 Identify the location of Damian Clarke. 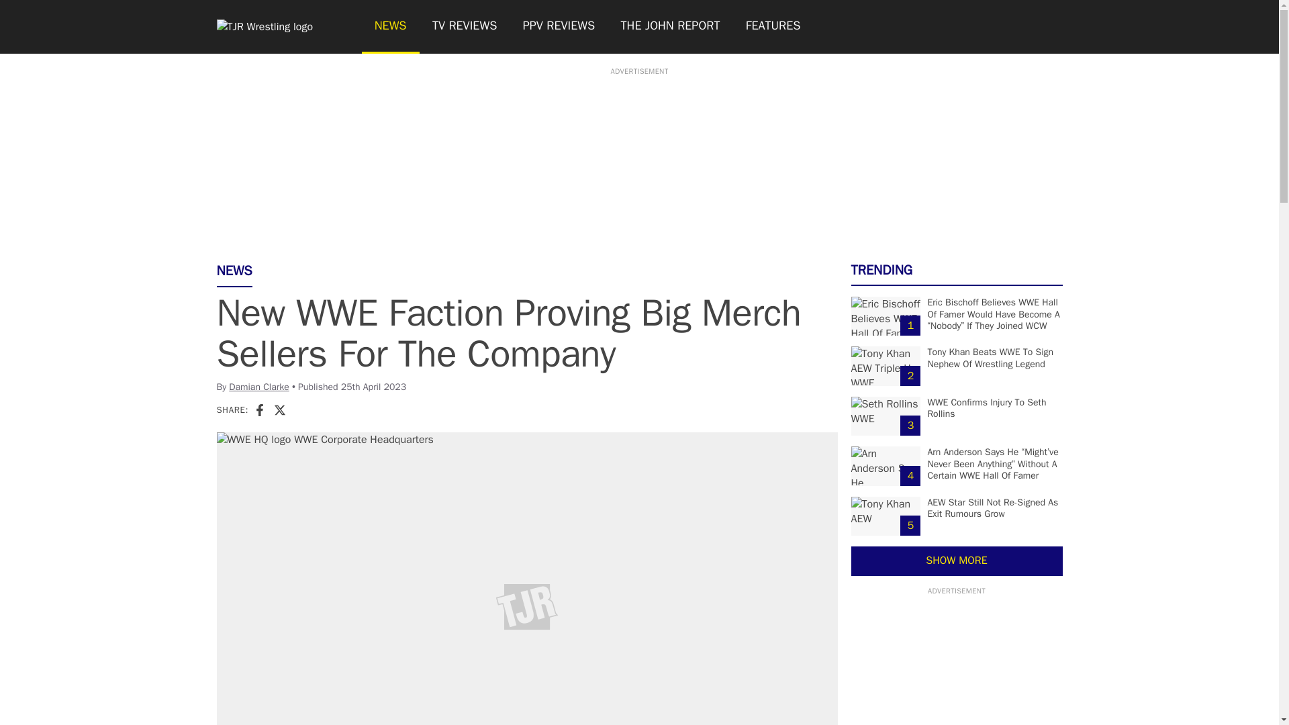
(259, 387).